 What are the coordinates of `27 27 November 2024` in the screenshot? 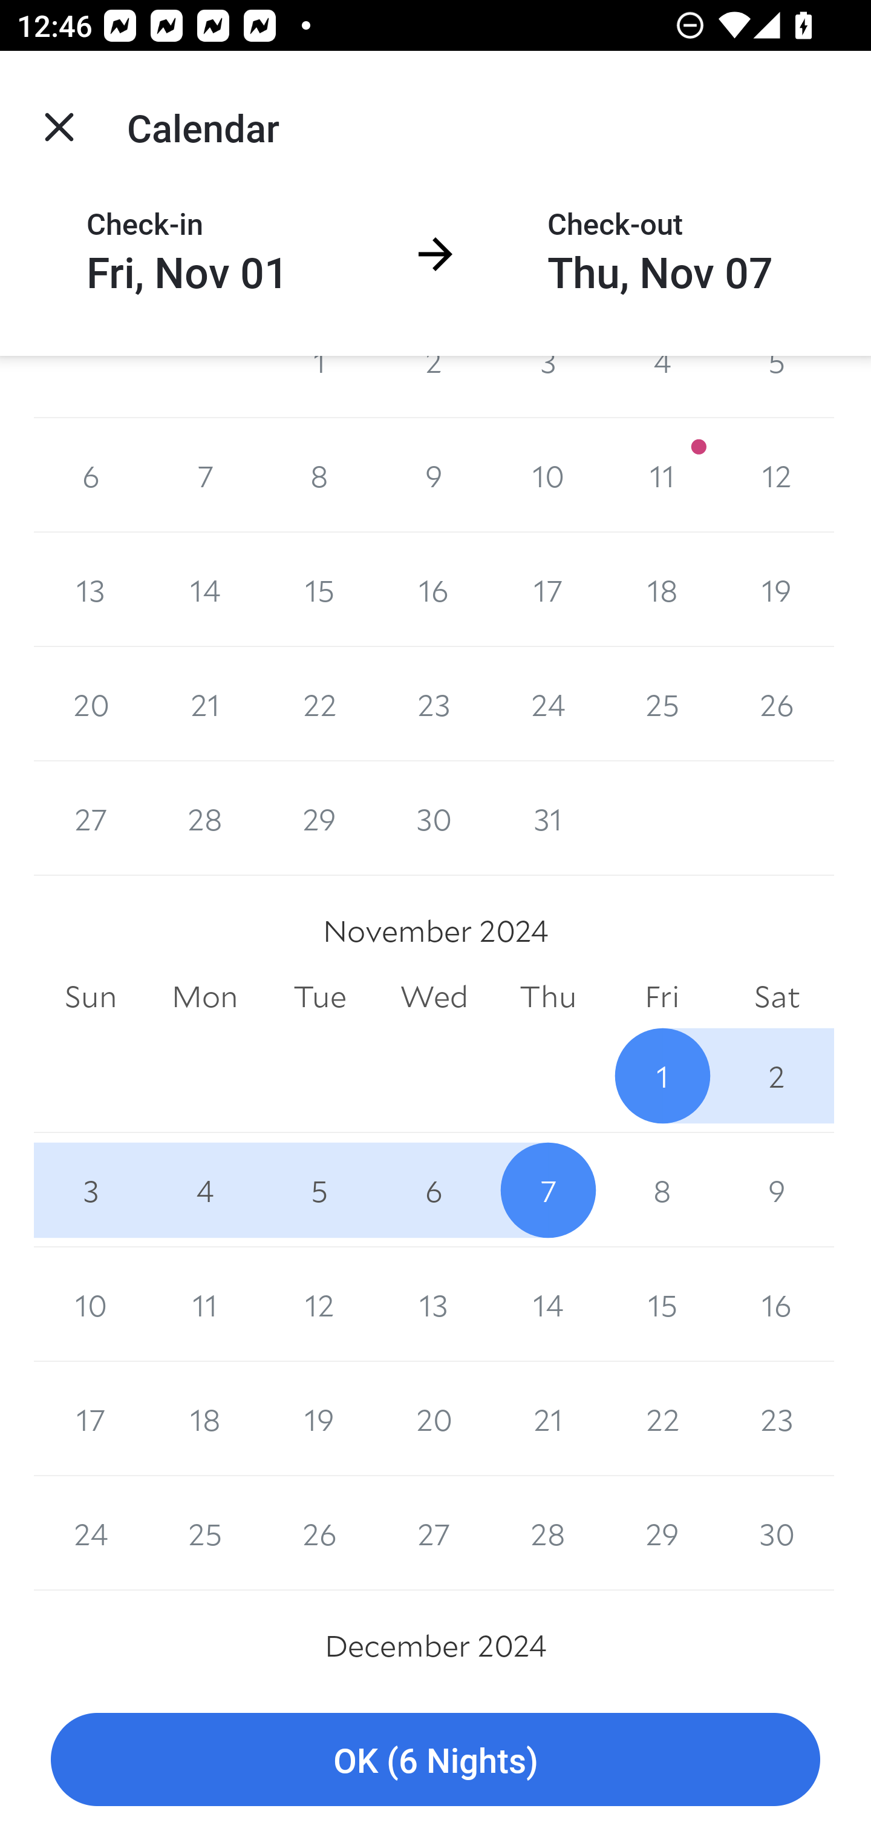 It's located at (434, 1533).